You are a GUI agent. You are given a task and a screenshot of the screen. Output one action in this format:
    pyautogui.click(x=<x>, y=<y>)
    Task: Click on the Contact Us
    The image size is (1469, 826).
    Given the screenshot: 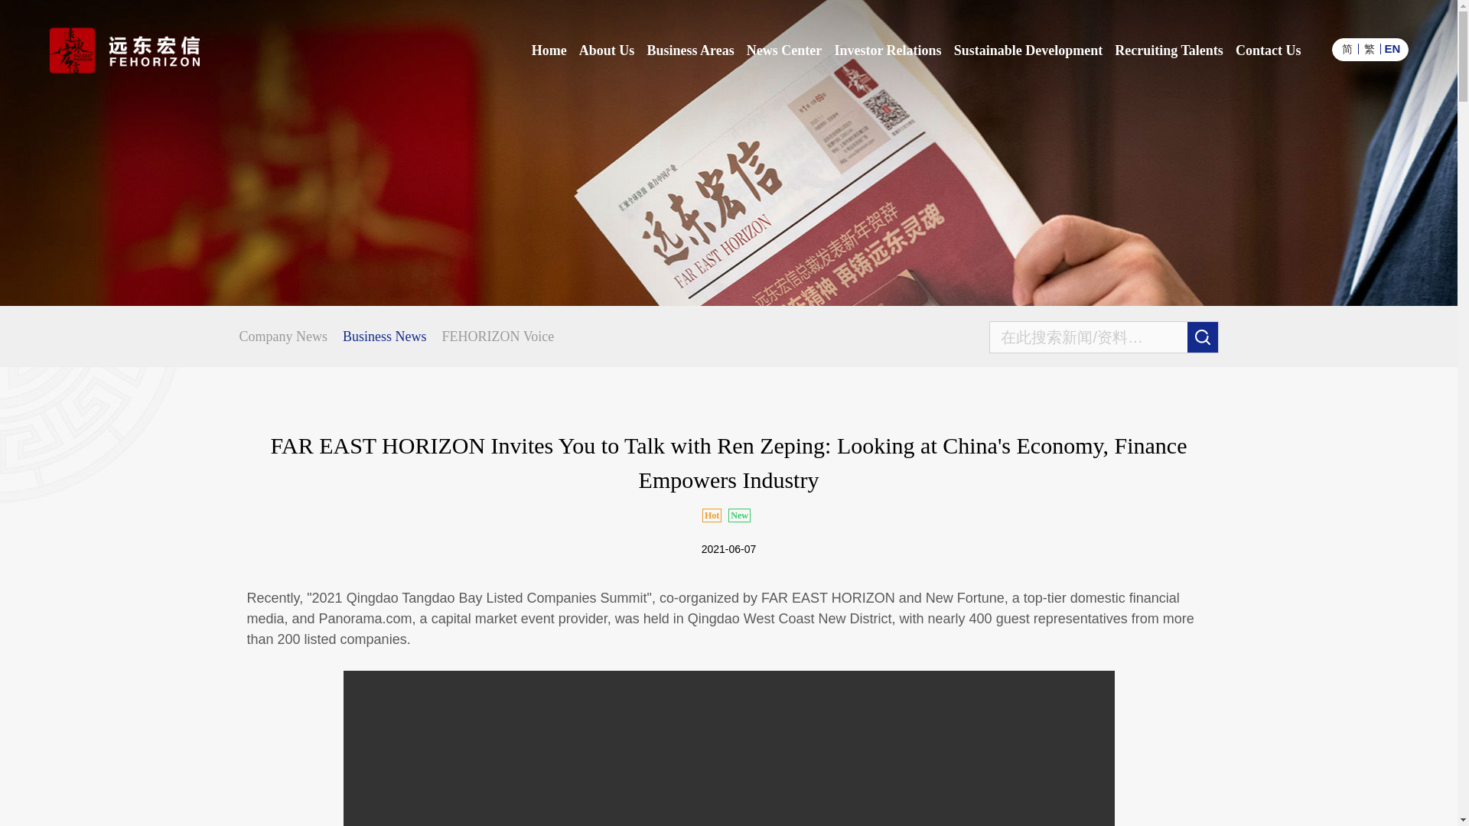 What is the action you would take?
    pyautogui.click(x=1269, y=50)
    